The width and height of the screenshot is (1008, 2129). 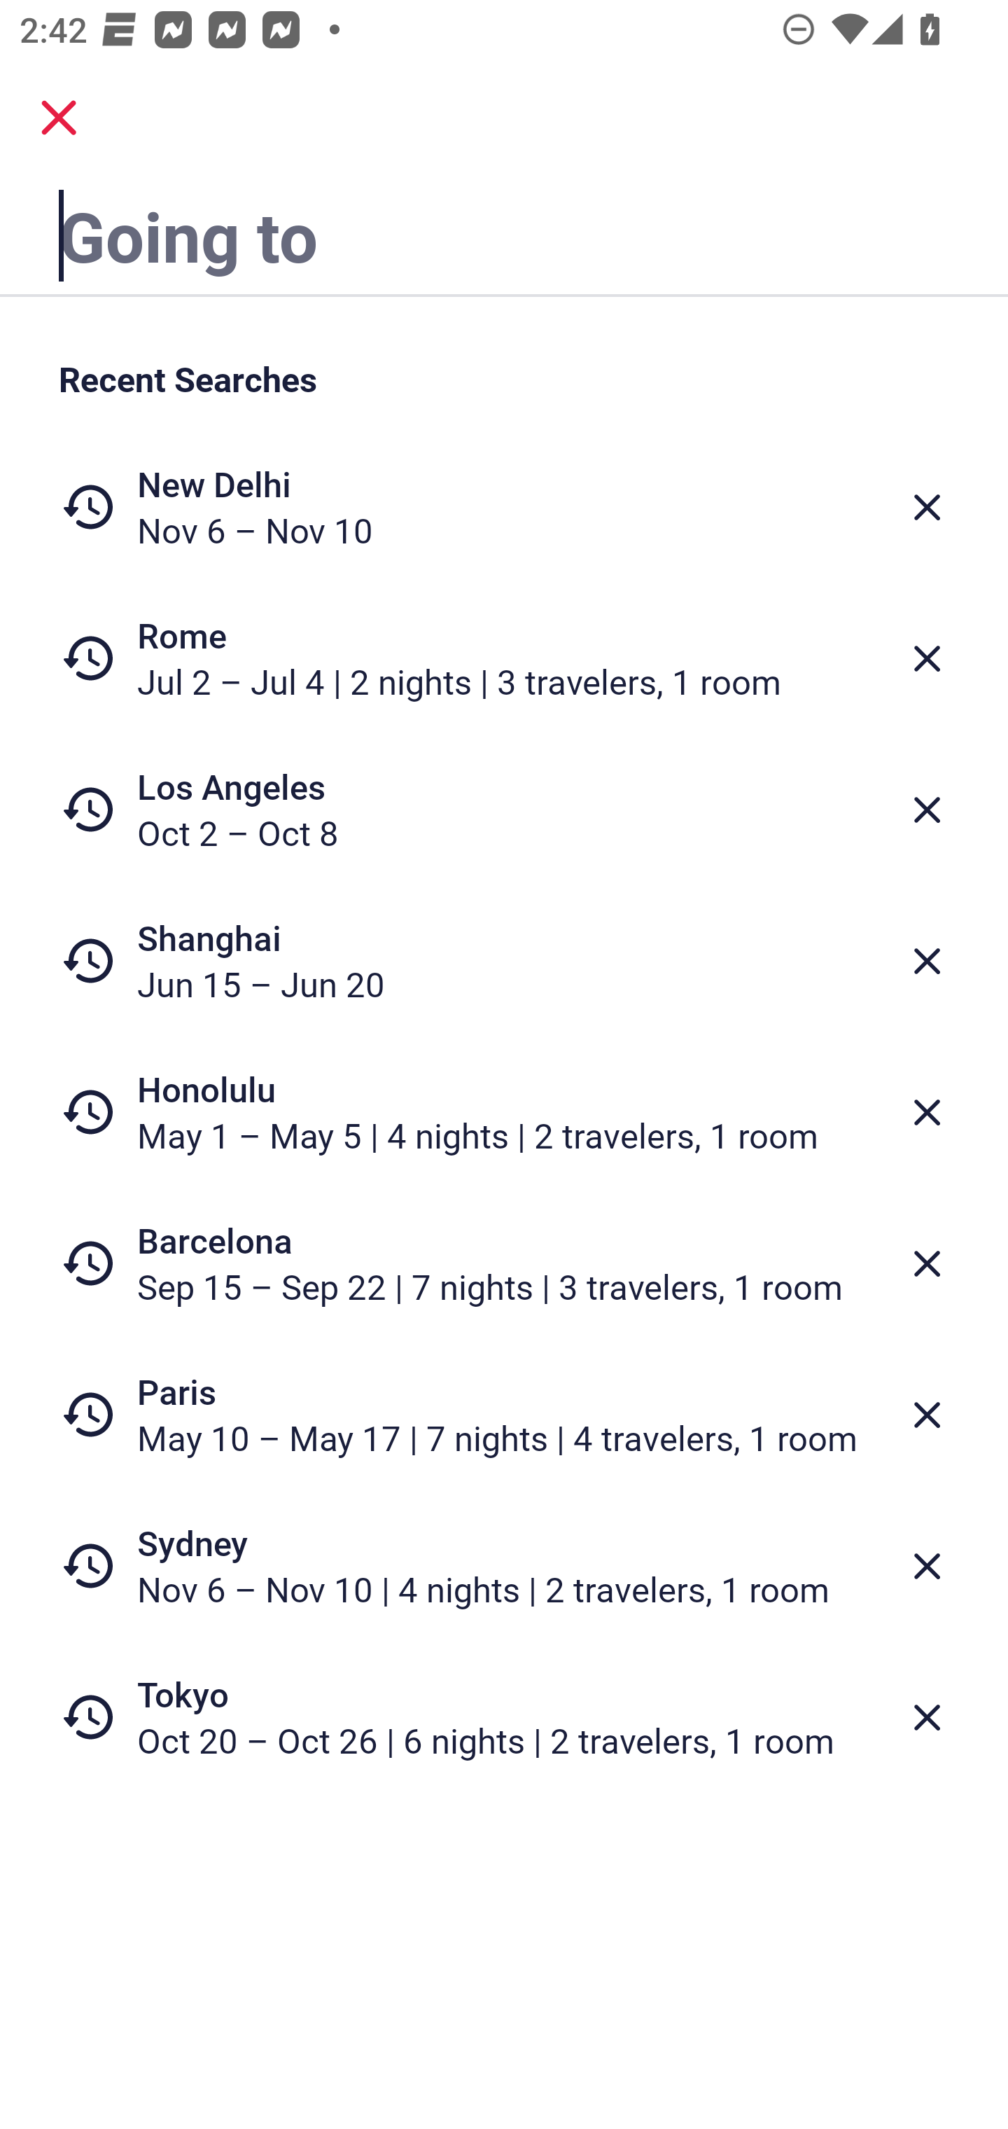 I want to click on Delete from recent searches, so click(x=927, y=507).